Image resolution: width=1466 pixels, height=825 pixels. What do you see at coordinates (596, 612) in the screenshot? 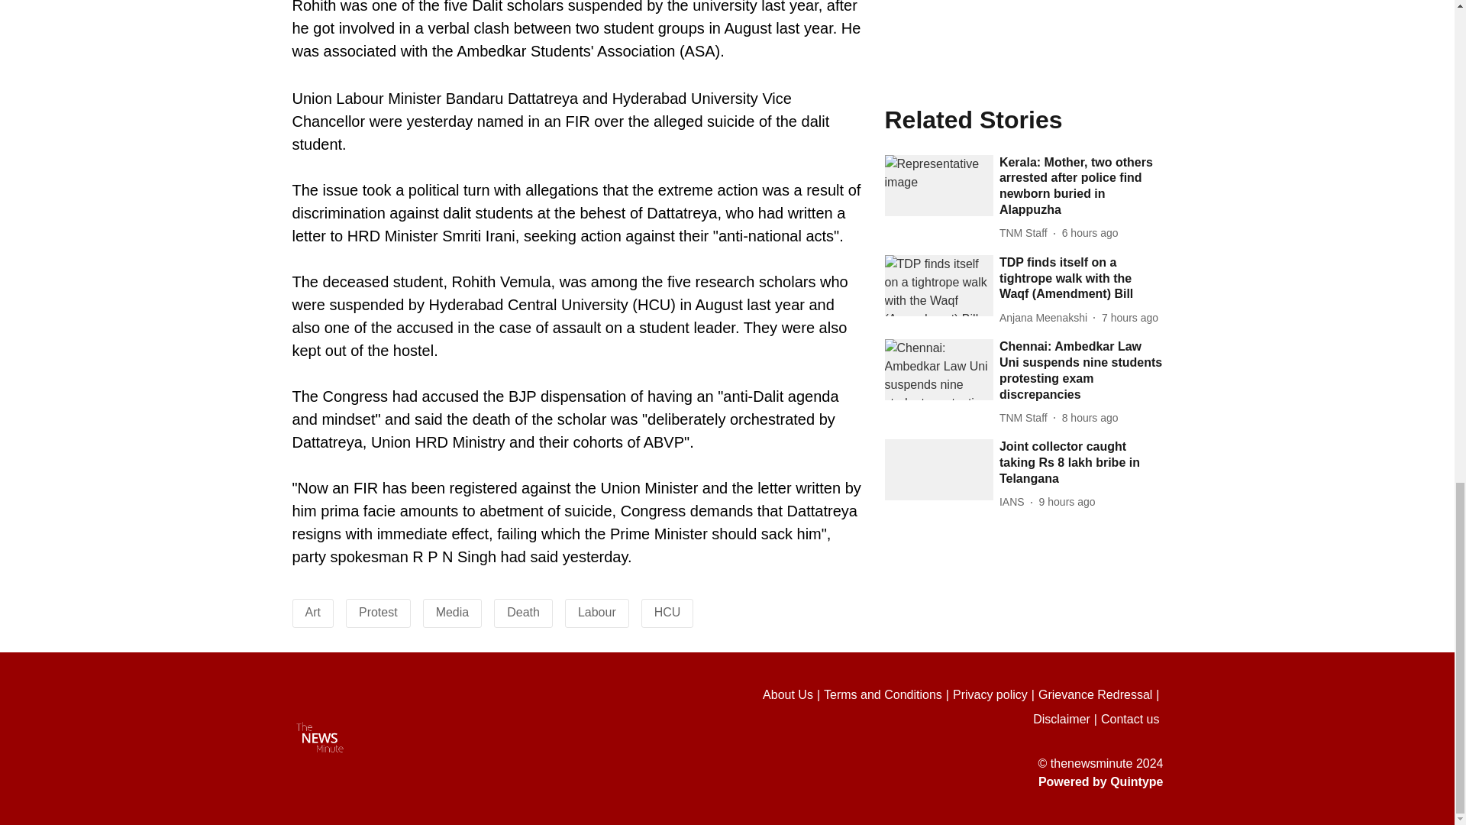
I see `Labour` at bounding box center [596, 612].